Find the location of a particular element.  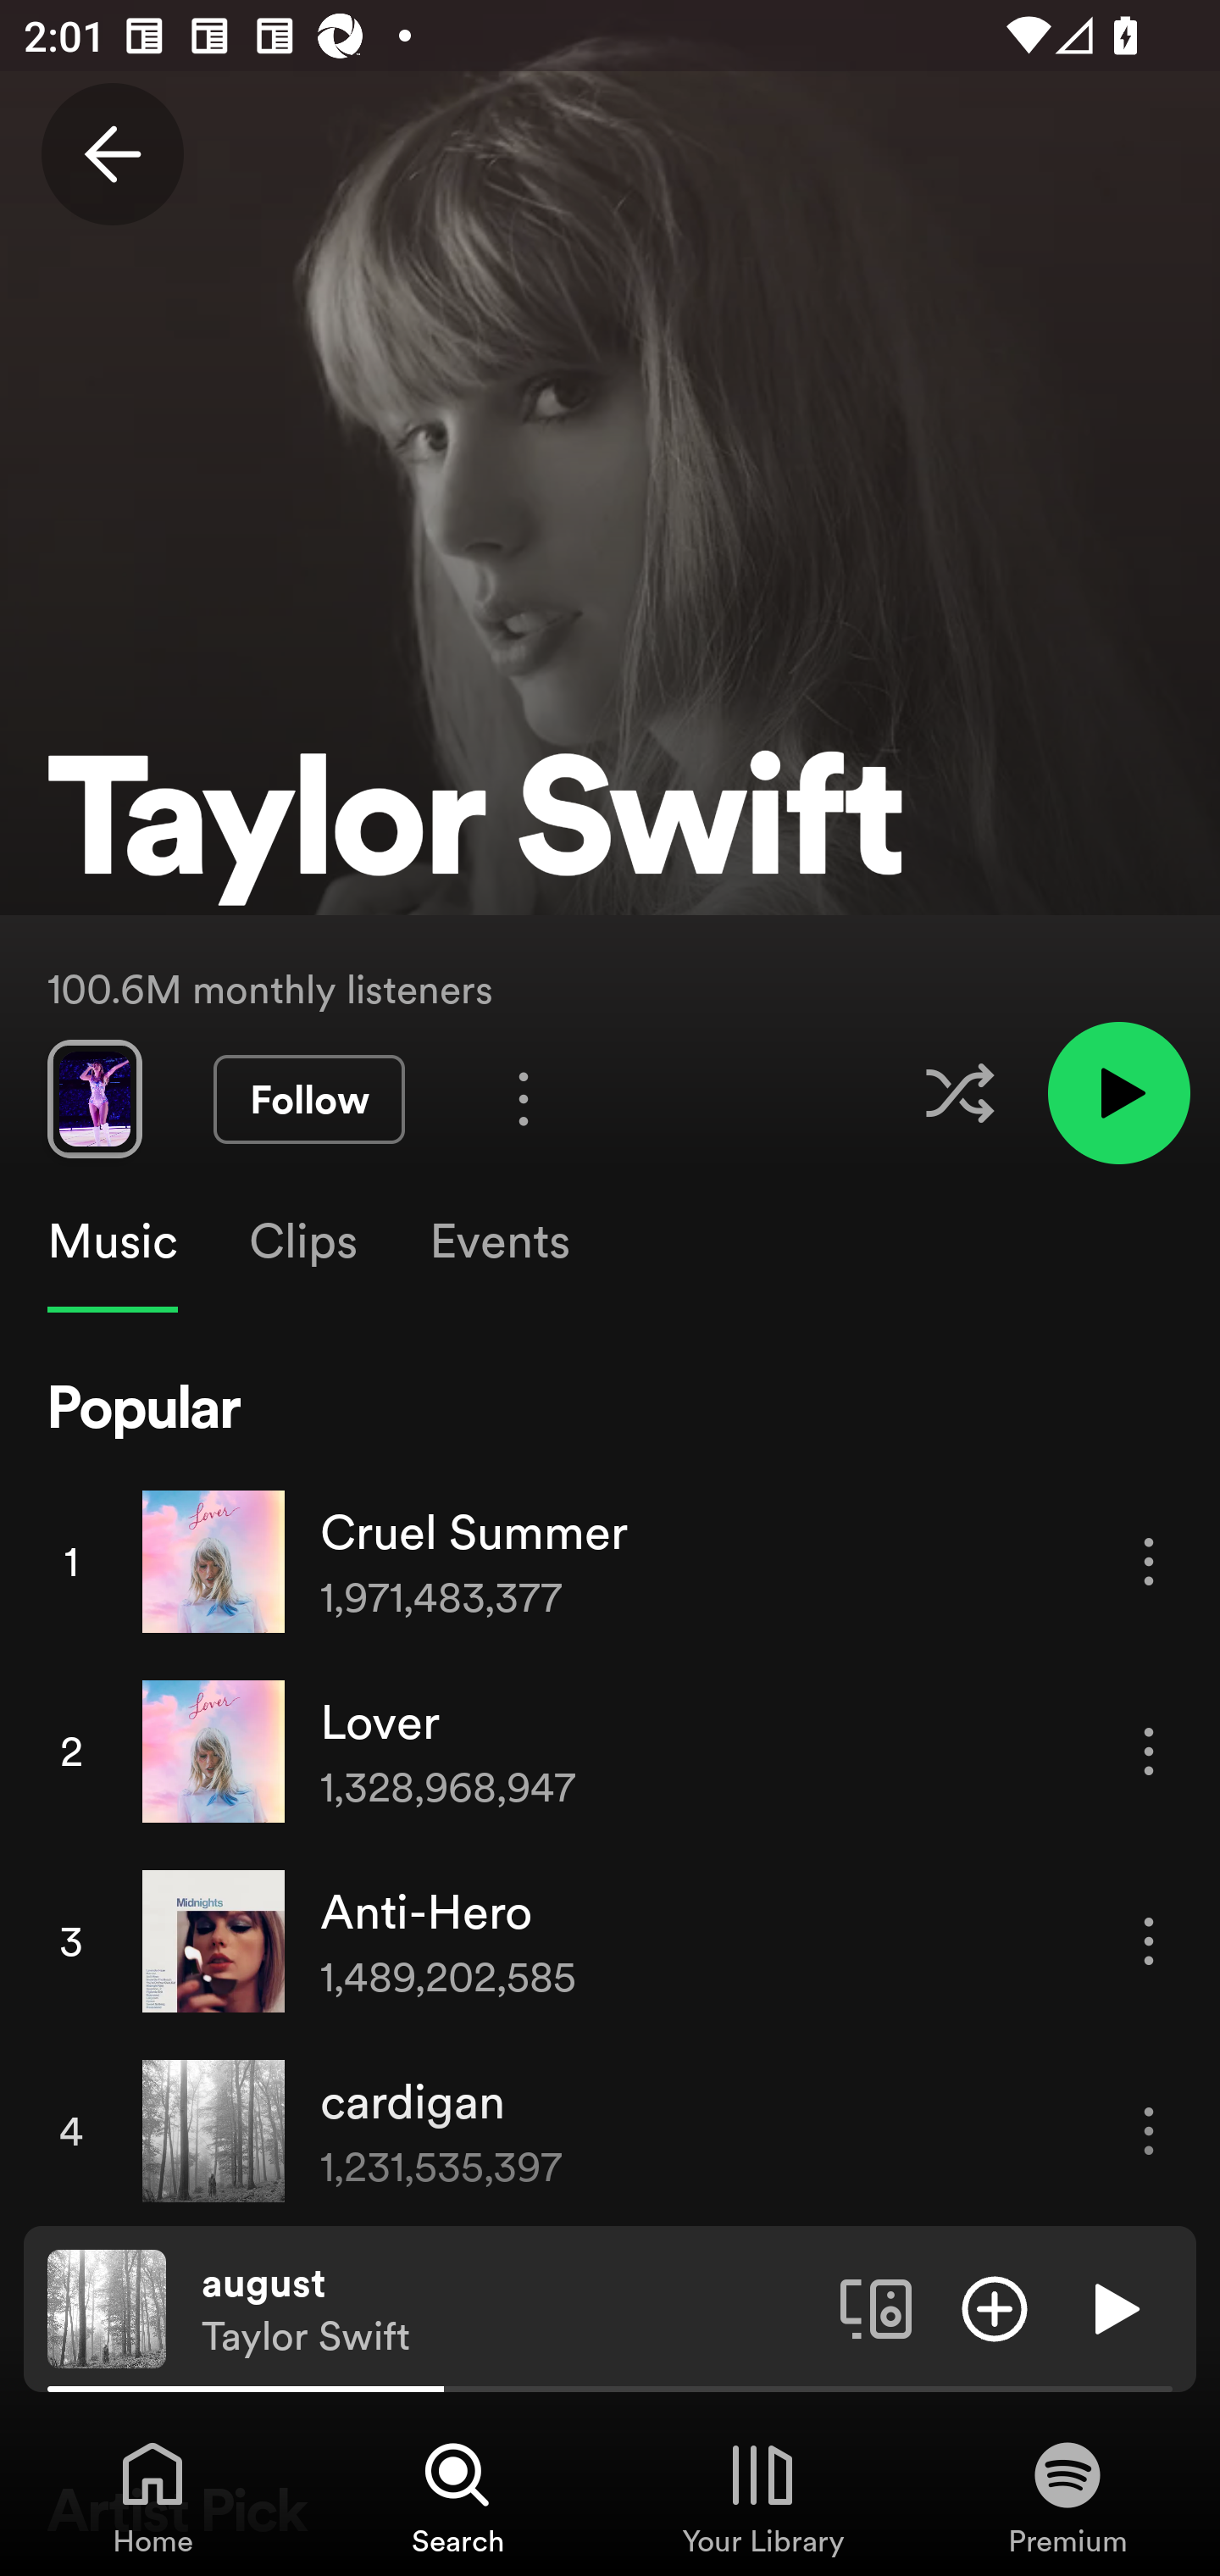

Enable shuffle for this artist is located at coordinates (959, 1093).